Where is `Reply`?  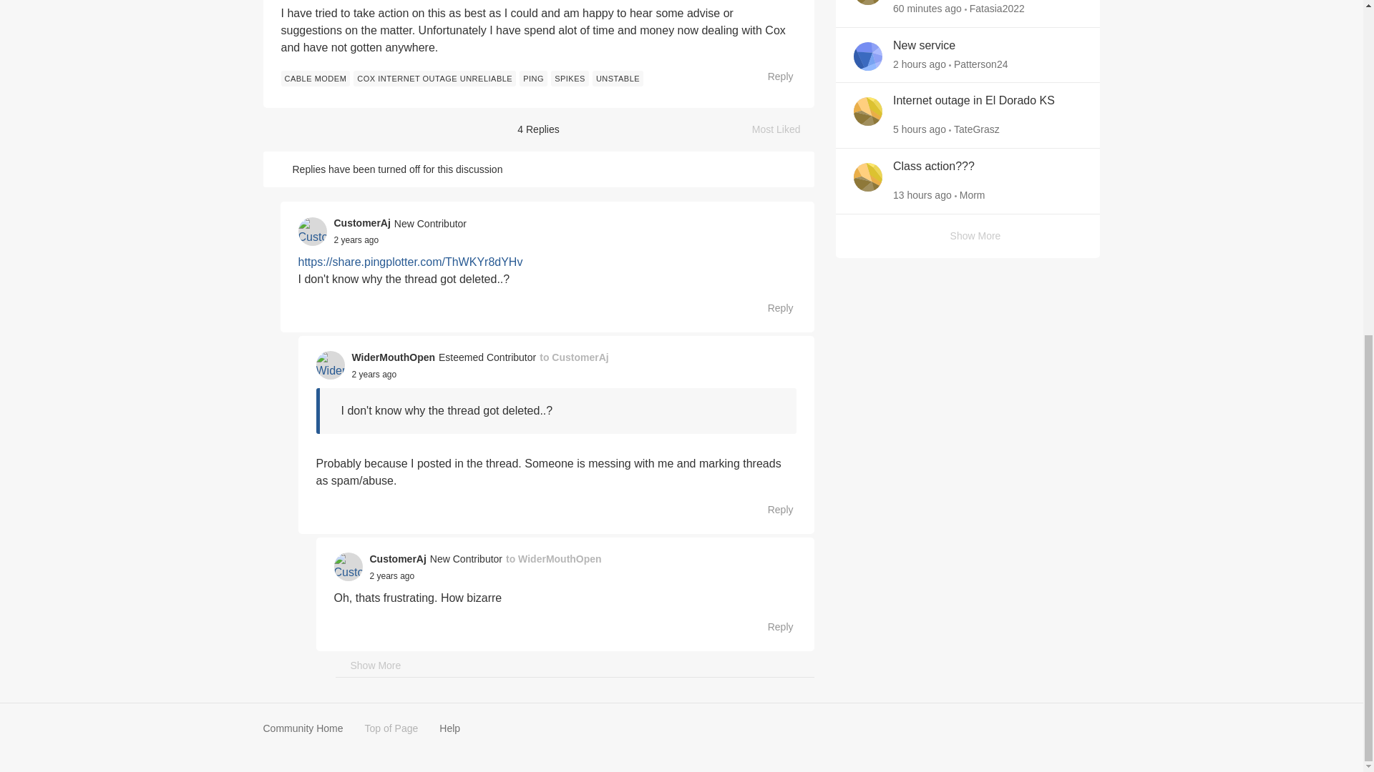 Reply is located at coordinates (773, 509).